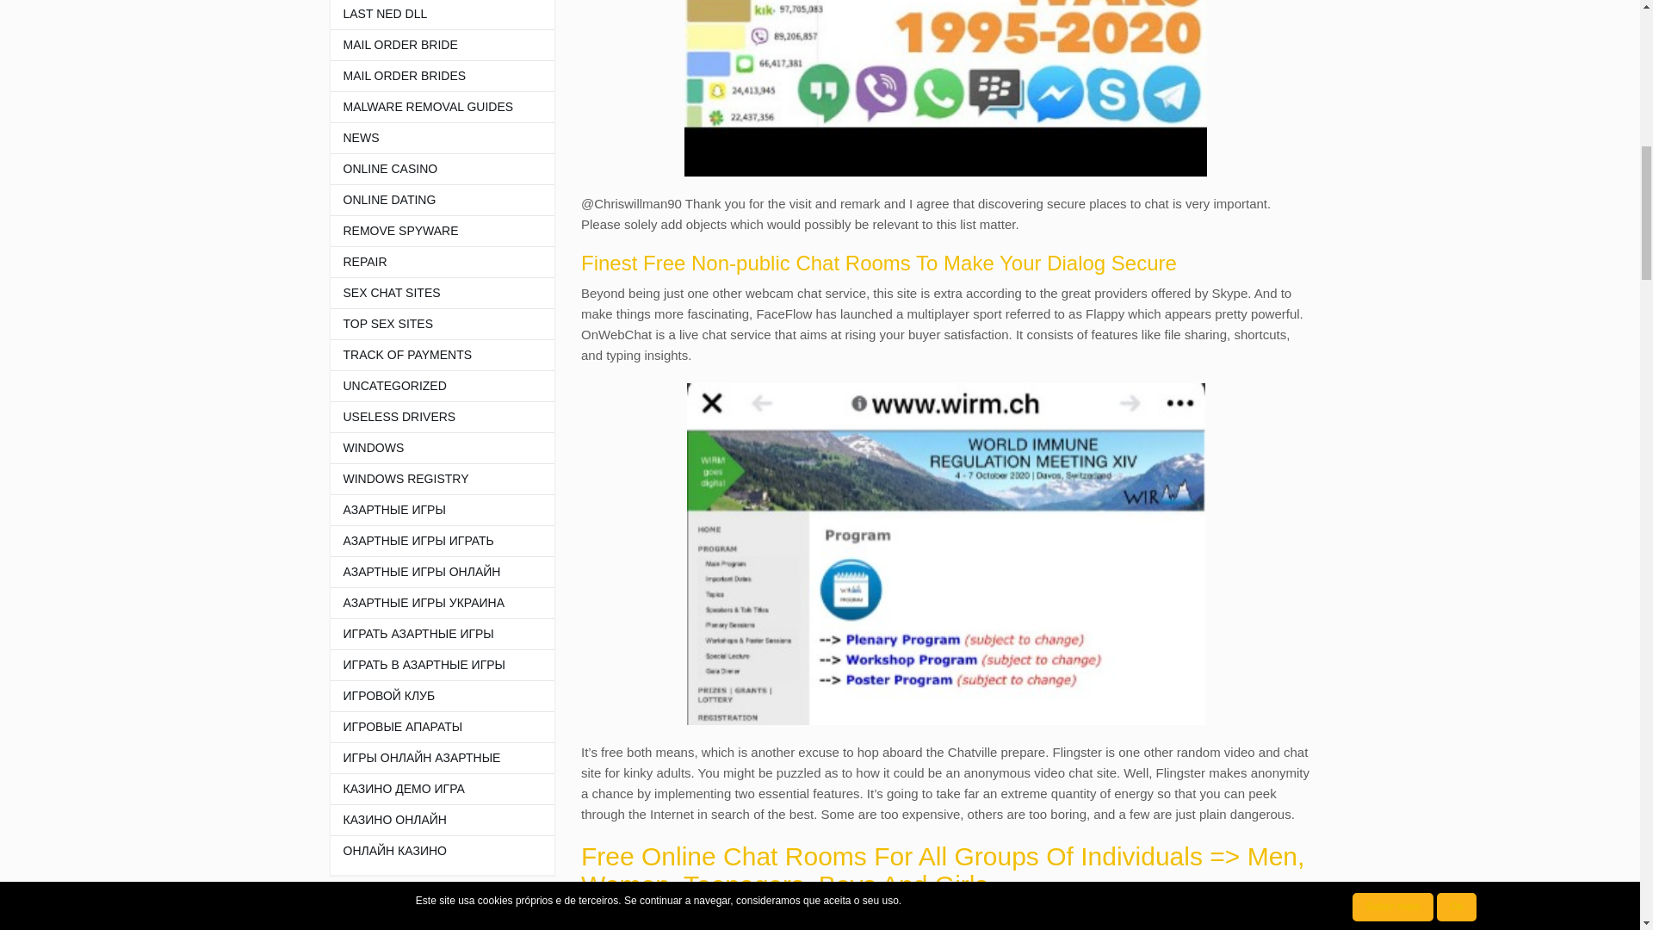 Image resolution: width=1653 pixels, height=930 pixels. Describe the element at coordinates (432, 14) in the screenshot. I see `LAST NED DLL` at that location.